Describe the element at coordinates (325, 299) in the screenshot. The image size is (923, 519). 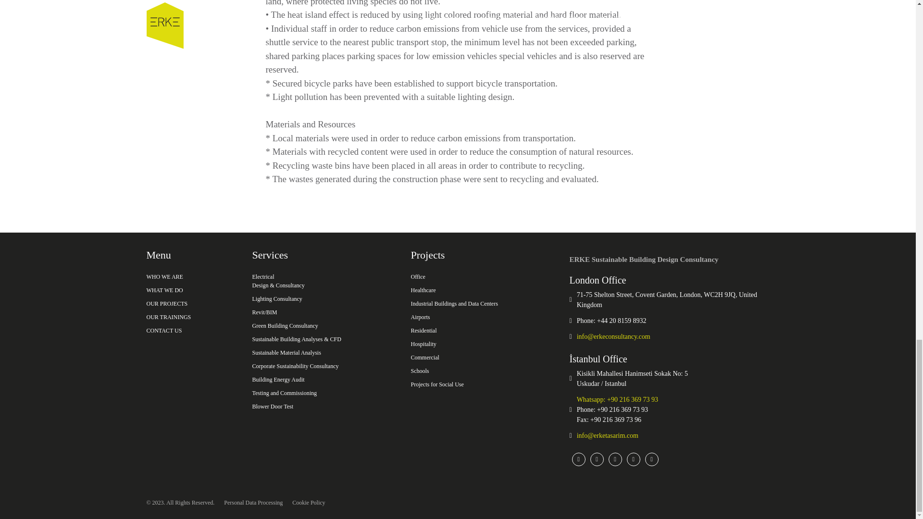
I see `Lighting Consultancy` at that location.